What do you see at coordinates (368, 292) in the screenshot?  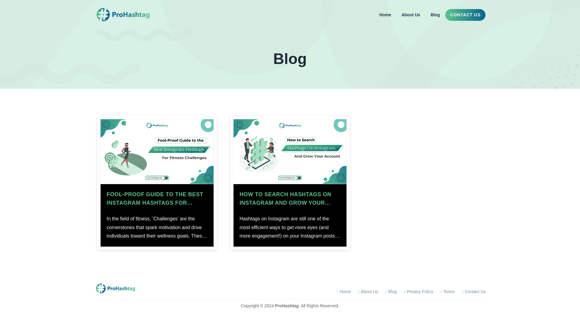 I see `About Us` at bounding box center [368, 292].